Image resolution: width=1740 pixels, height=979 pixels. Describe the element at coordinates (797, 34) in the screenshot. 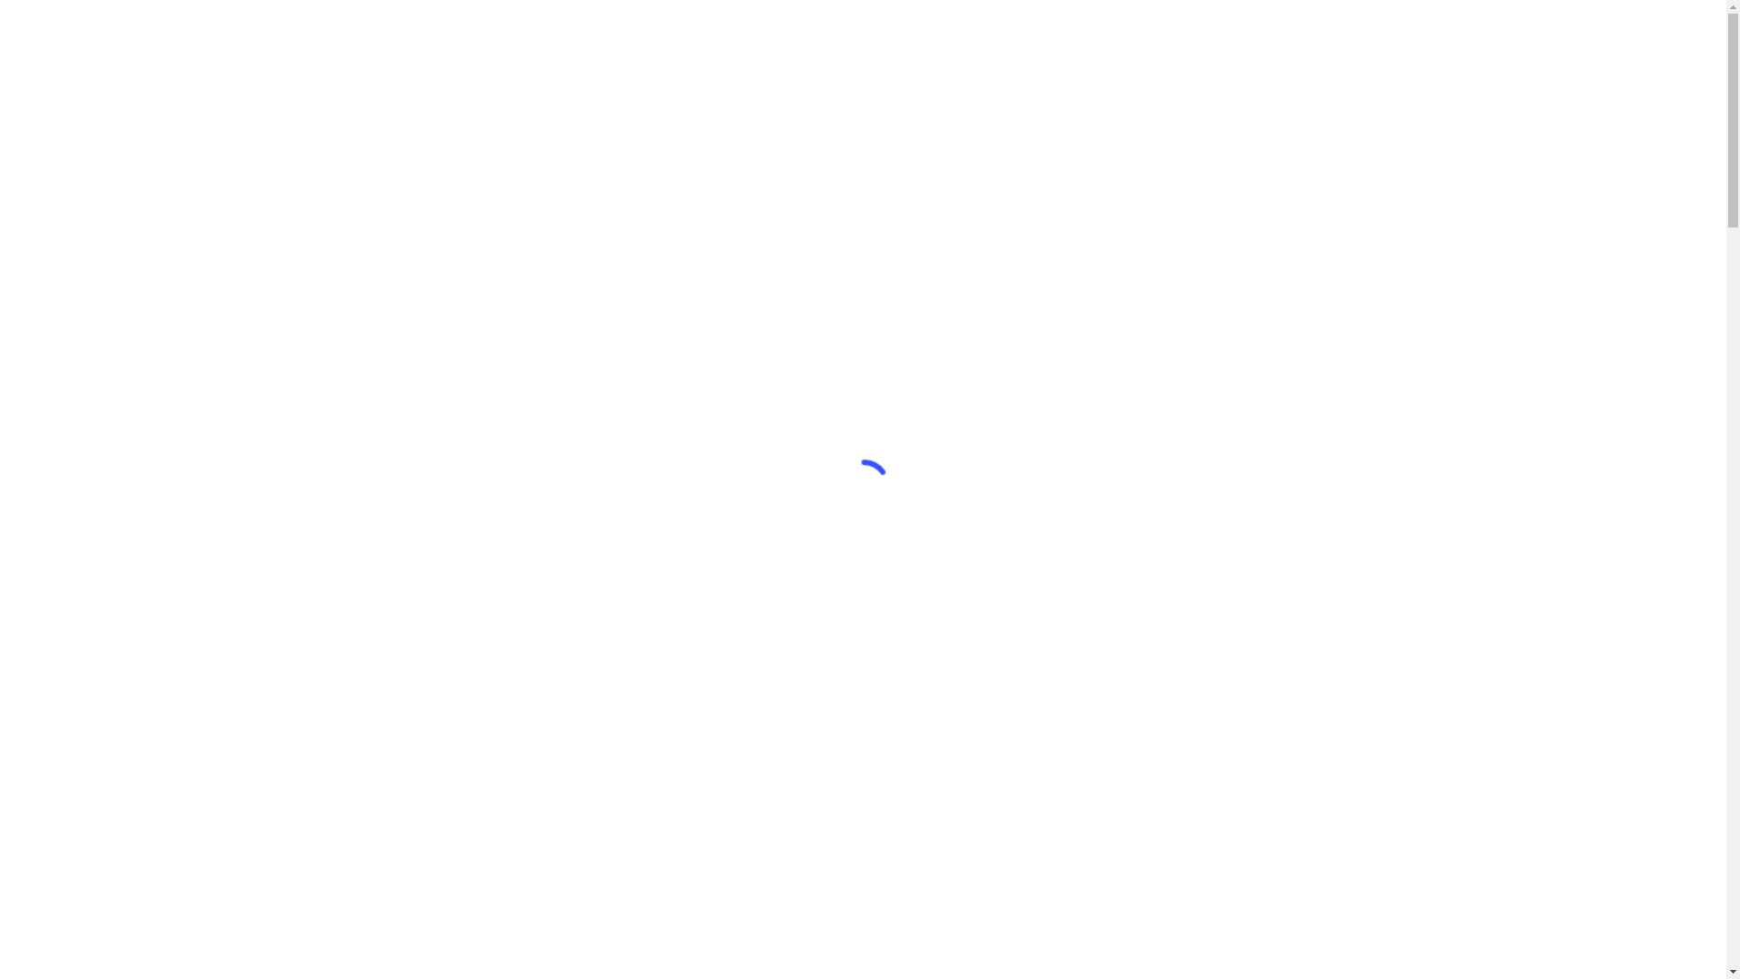

I see `Features` at that location.